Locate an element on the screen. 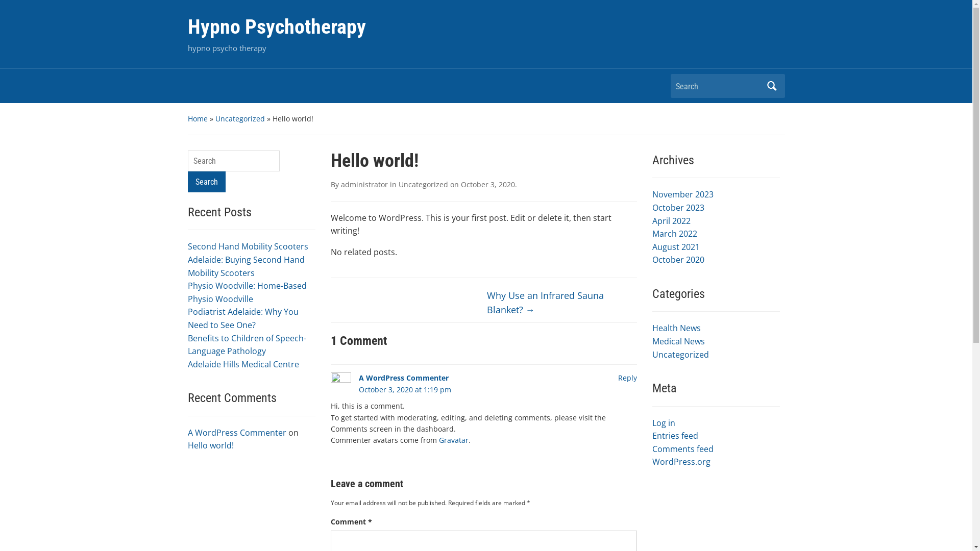 This screenshot has height=551, width=980. Hypno Psychotherapy is located at coordinates (277, 27).